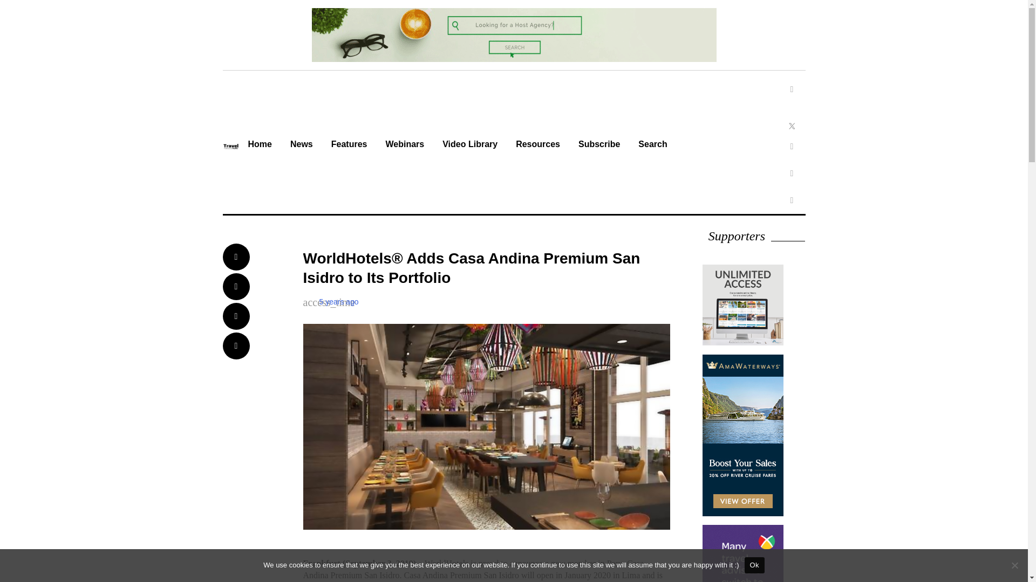 Image resolution: width=1036 pixels, height=582 pixels. What do you see at coordinates (791, 200) in the screenshot?
I see `Youtube` at bounding box center [791, 200].